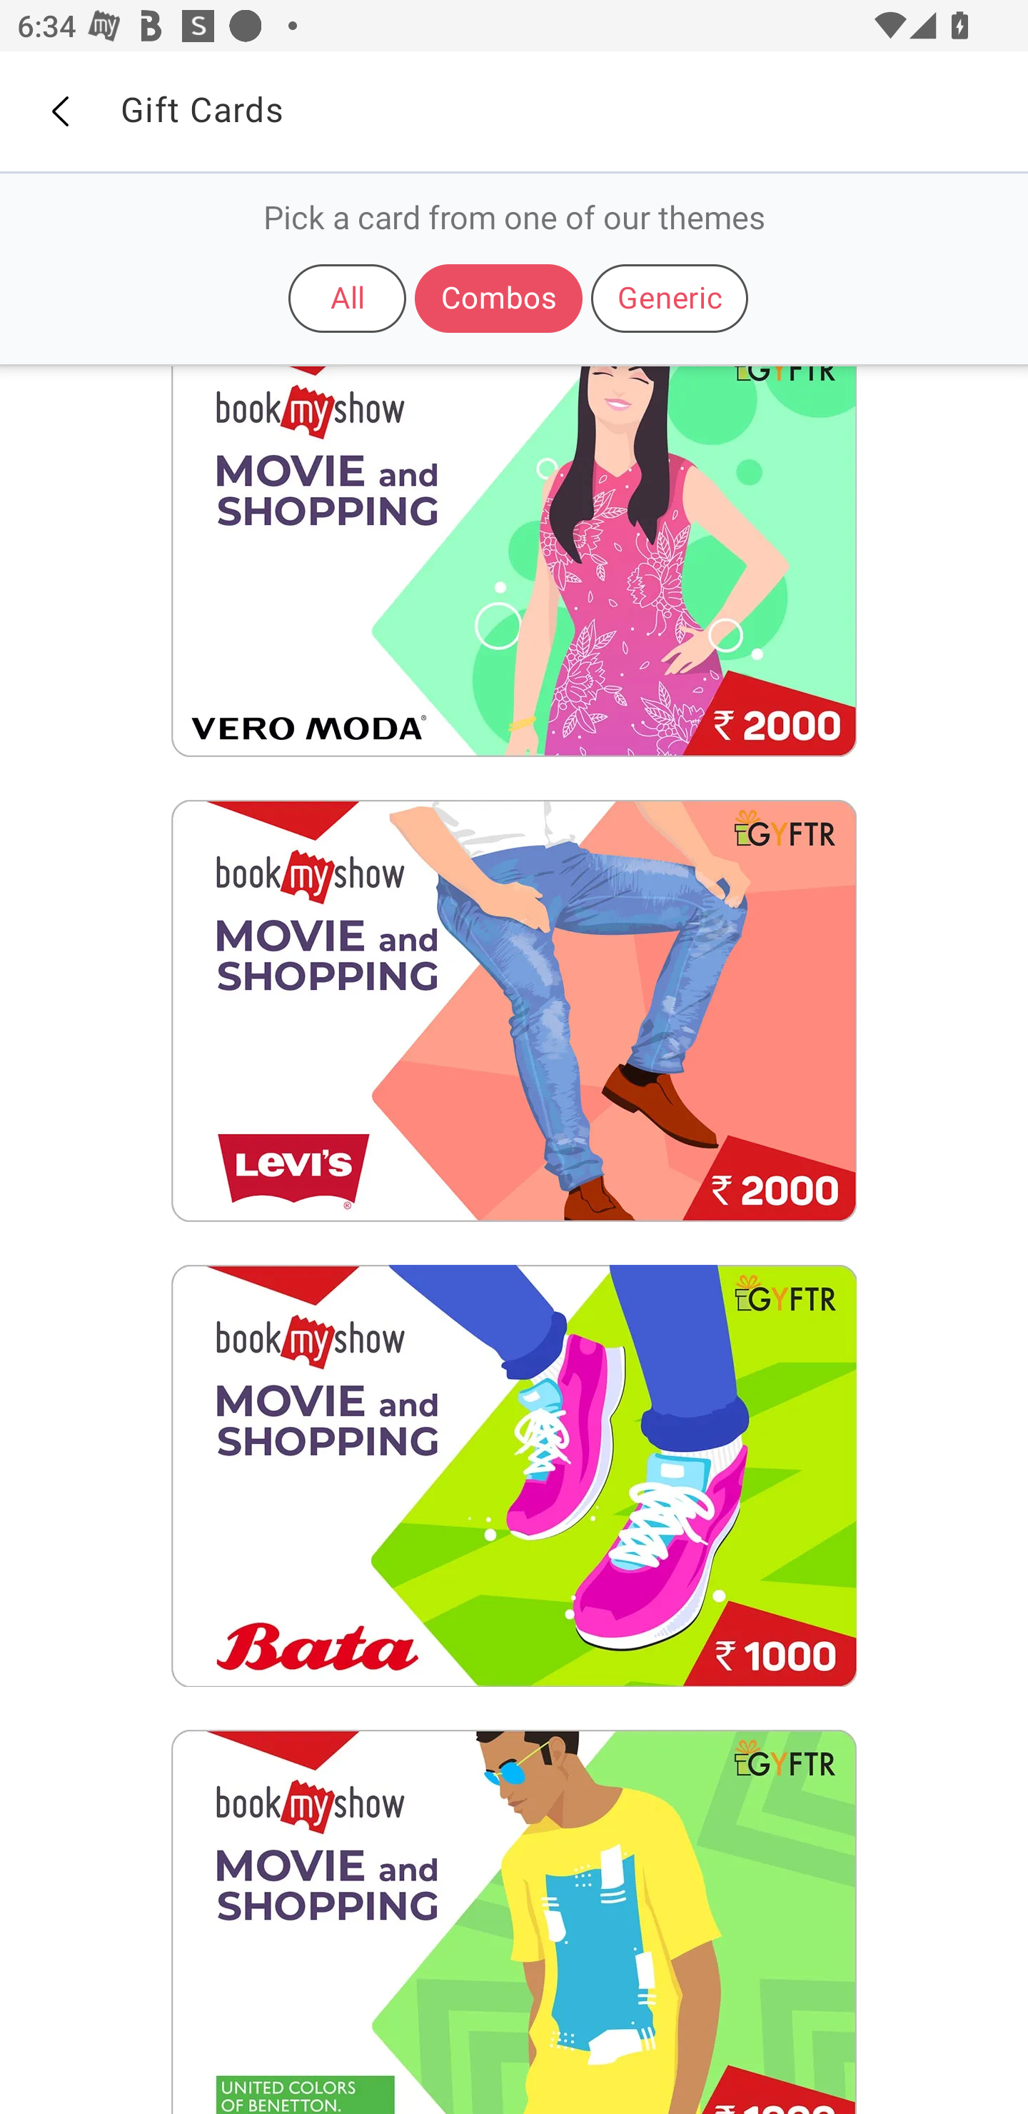  What do you see at coordinates (347, 298) in the screenshot?
I see `  All  ` at bounding box center [347, 298].